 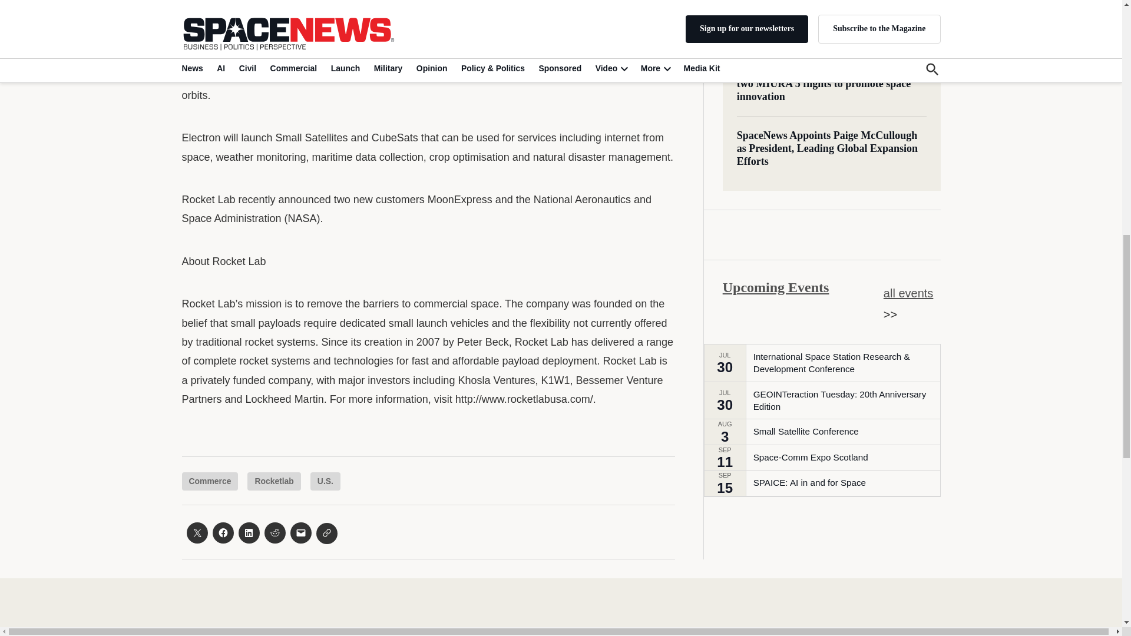 What do you see at coordinates (274, 532) in the screenshot?
I see `Click to share on Reddit` at bounding box center [274, 532].